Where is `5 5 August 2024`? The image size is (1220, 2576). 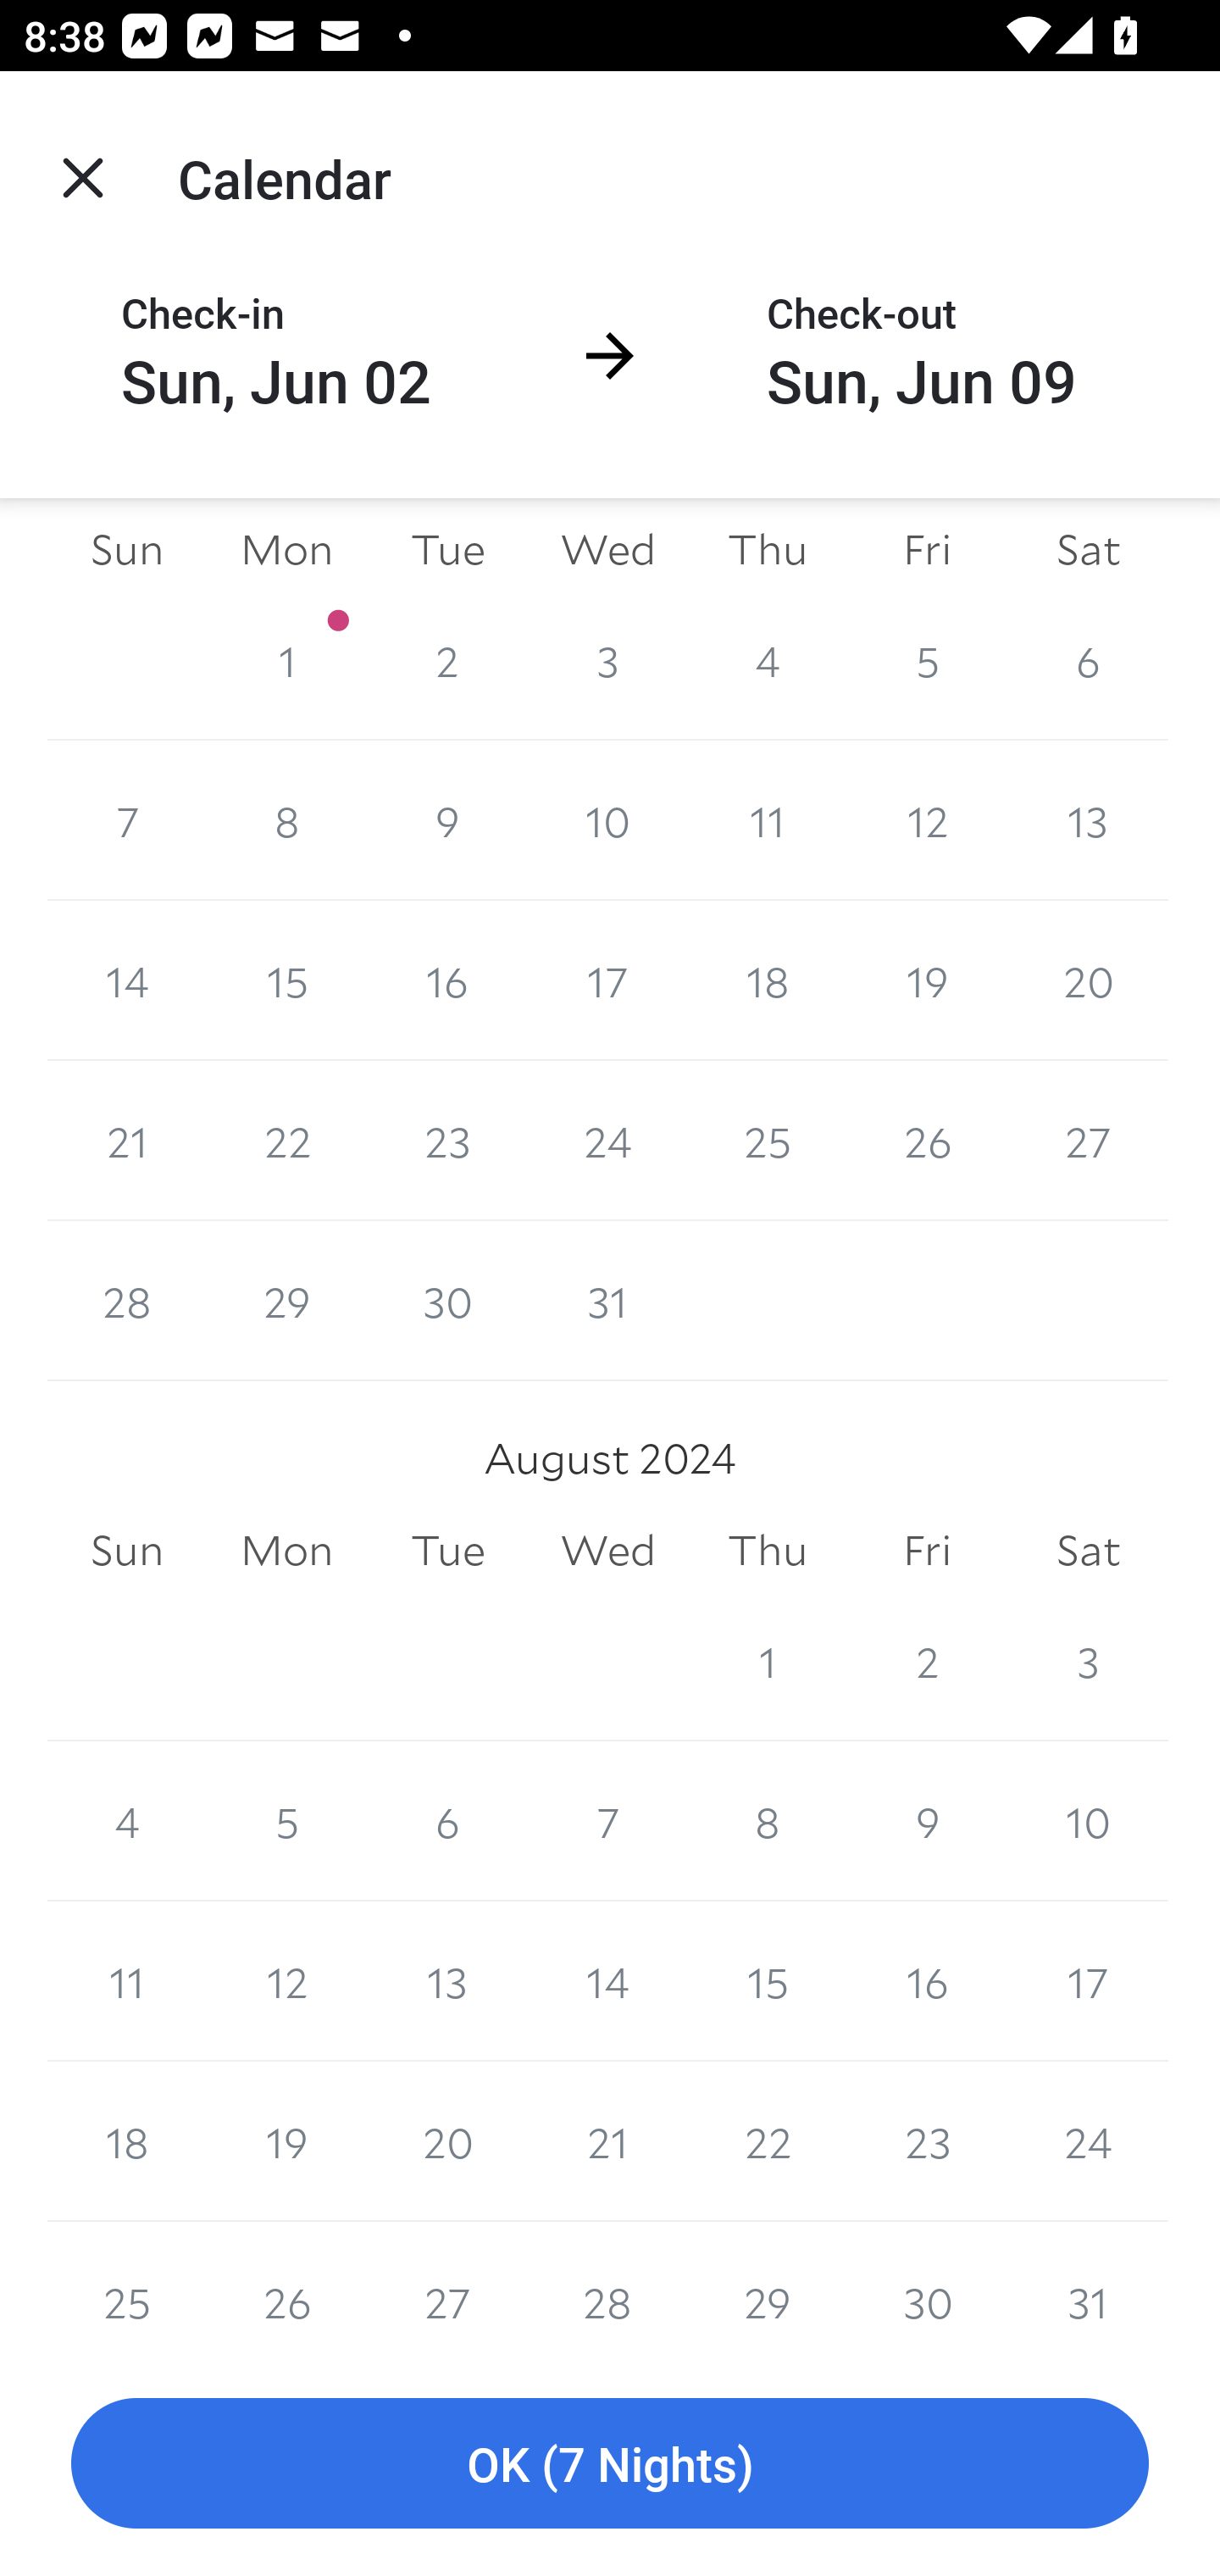 5 5 August 2024 is located at coordinates (286, 1821).